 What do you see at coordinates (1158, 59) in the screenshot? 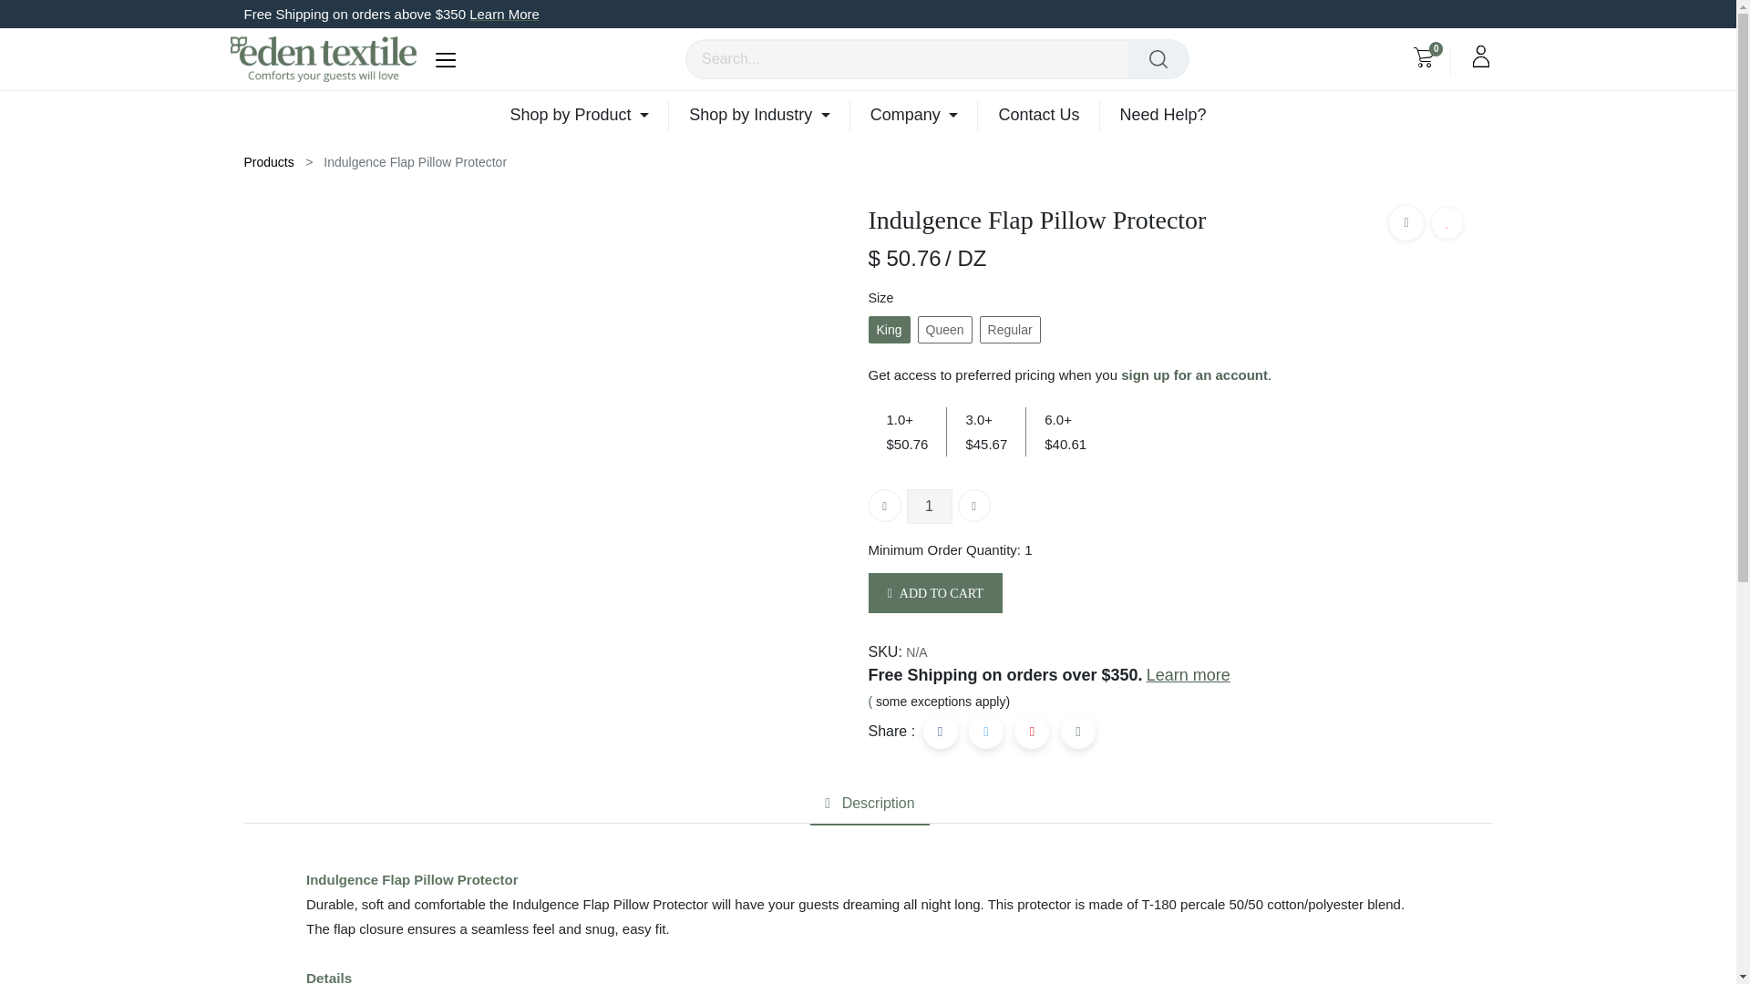
I see `Search` at bounding box center [1158, 59].